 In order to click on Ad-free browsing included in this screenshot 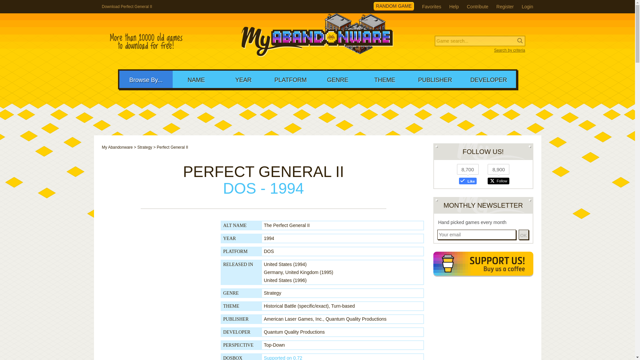, I will do `click(483, 265)`.